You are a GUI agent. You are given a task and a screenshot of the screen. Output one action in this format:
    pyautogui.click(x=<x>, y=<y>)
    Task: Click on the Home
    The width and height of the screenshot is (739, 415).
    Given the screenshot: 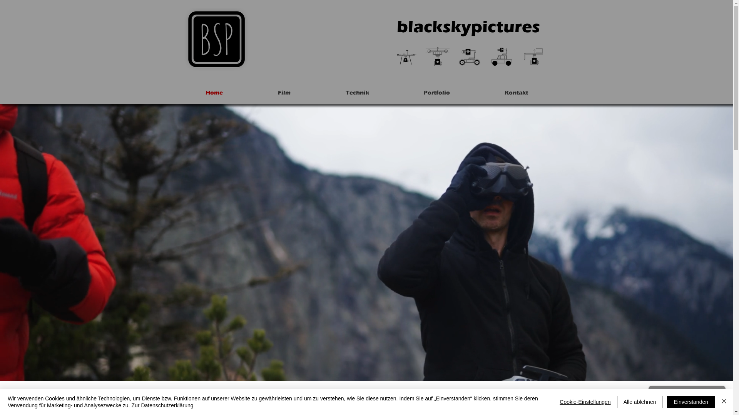 What is the action you would take?
    pyautogui.click(x=214, y=93)
    